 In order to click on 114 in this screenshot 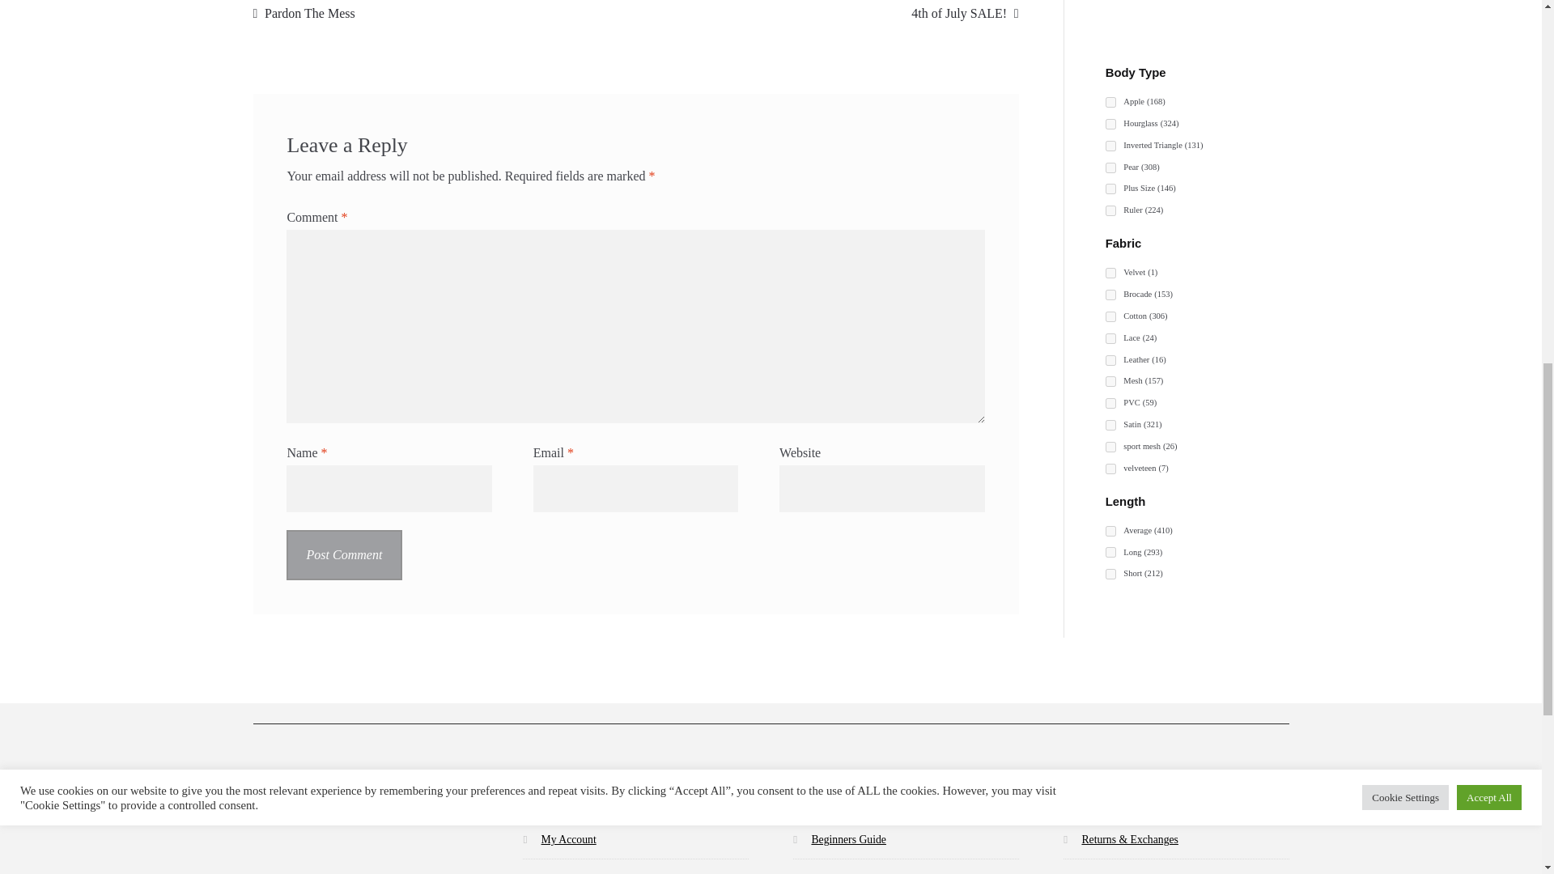, I will do `click(1110, 167)`.